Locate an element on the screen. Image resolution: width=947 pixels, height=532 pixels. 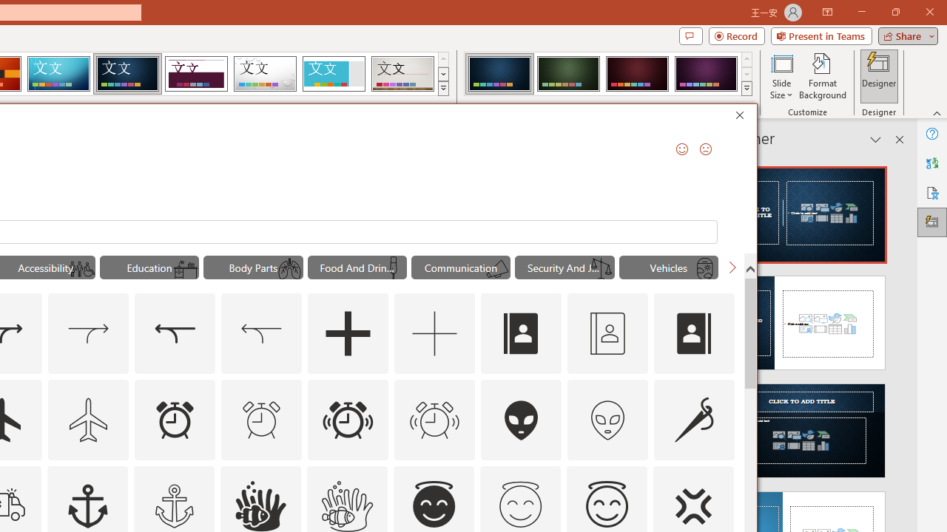
Thumbnail is located at coordinates (723, 477).